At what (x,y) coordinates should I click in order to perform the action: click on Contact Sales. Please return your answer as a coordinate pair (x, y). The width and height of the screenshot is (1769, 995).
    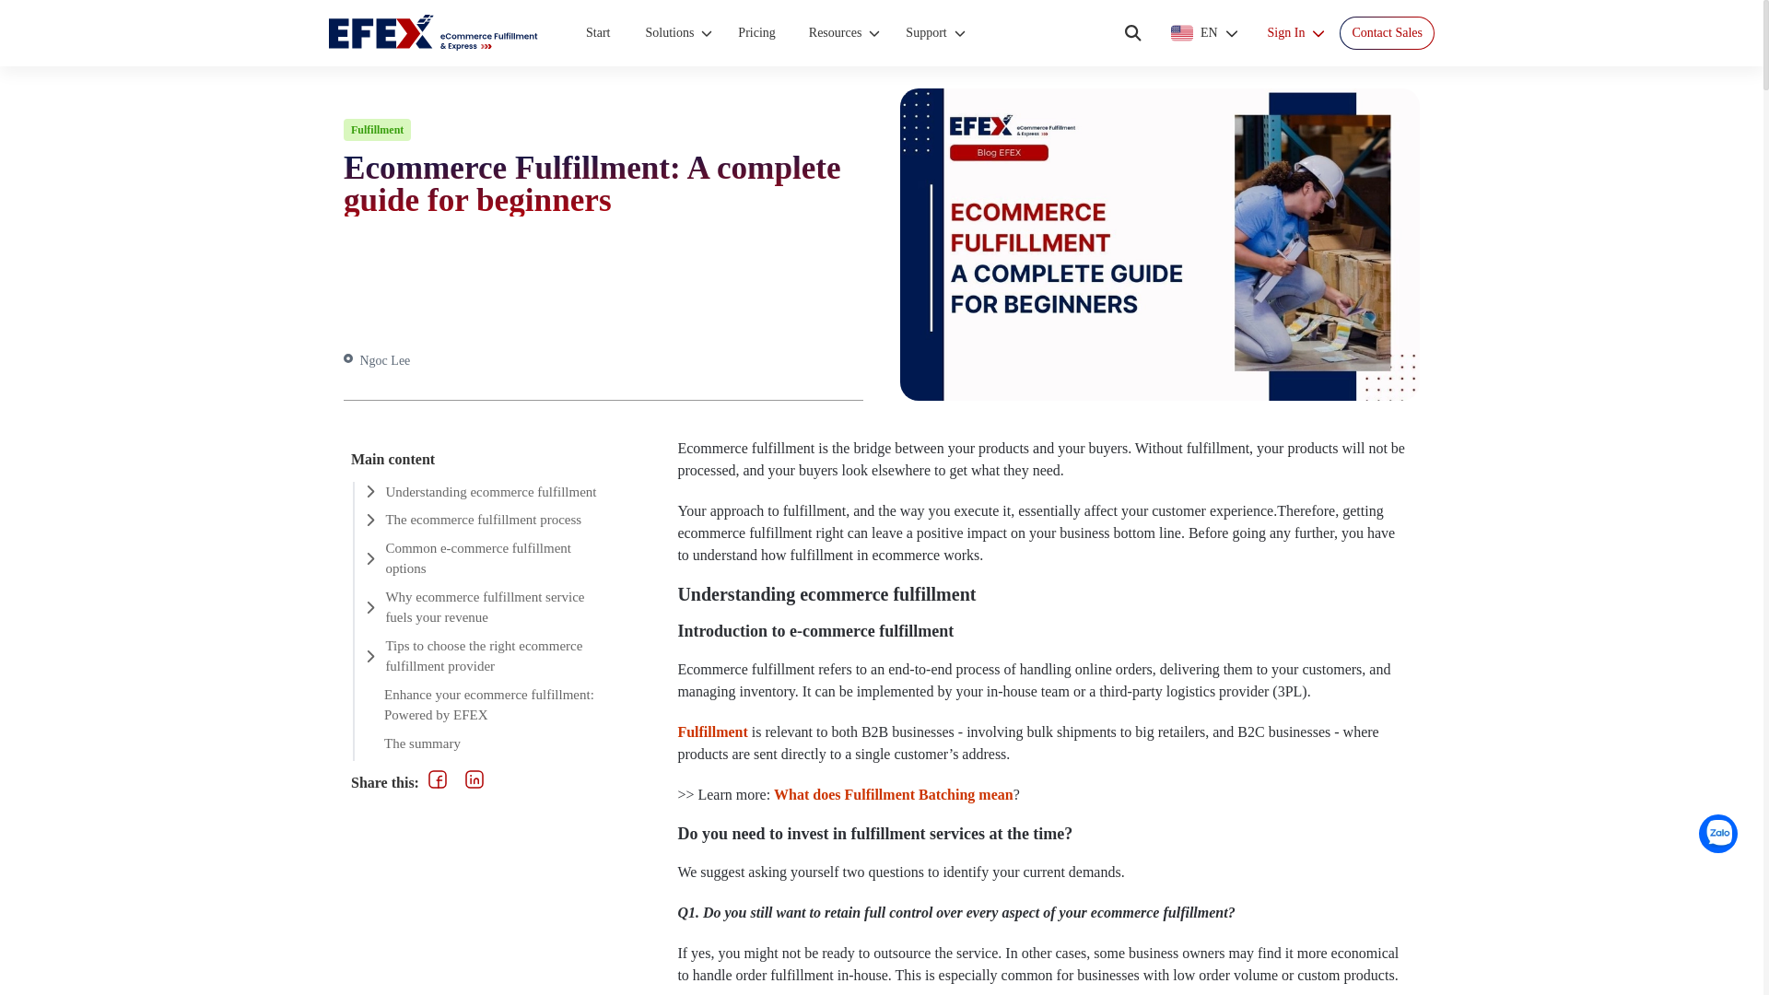
    Looking at the image, I should click on (1387, 33).